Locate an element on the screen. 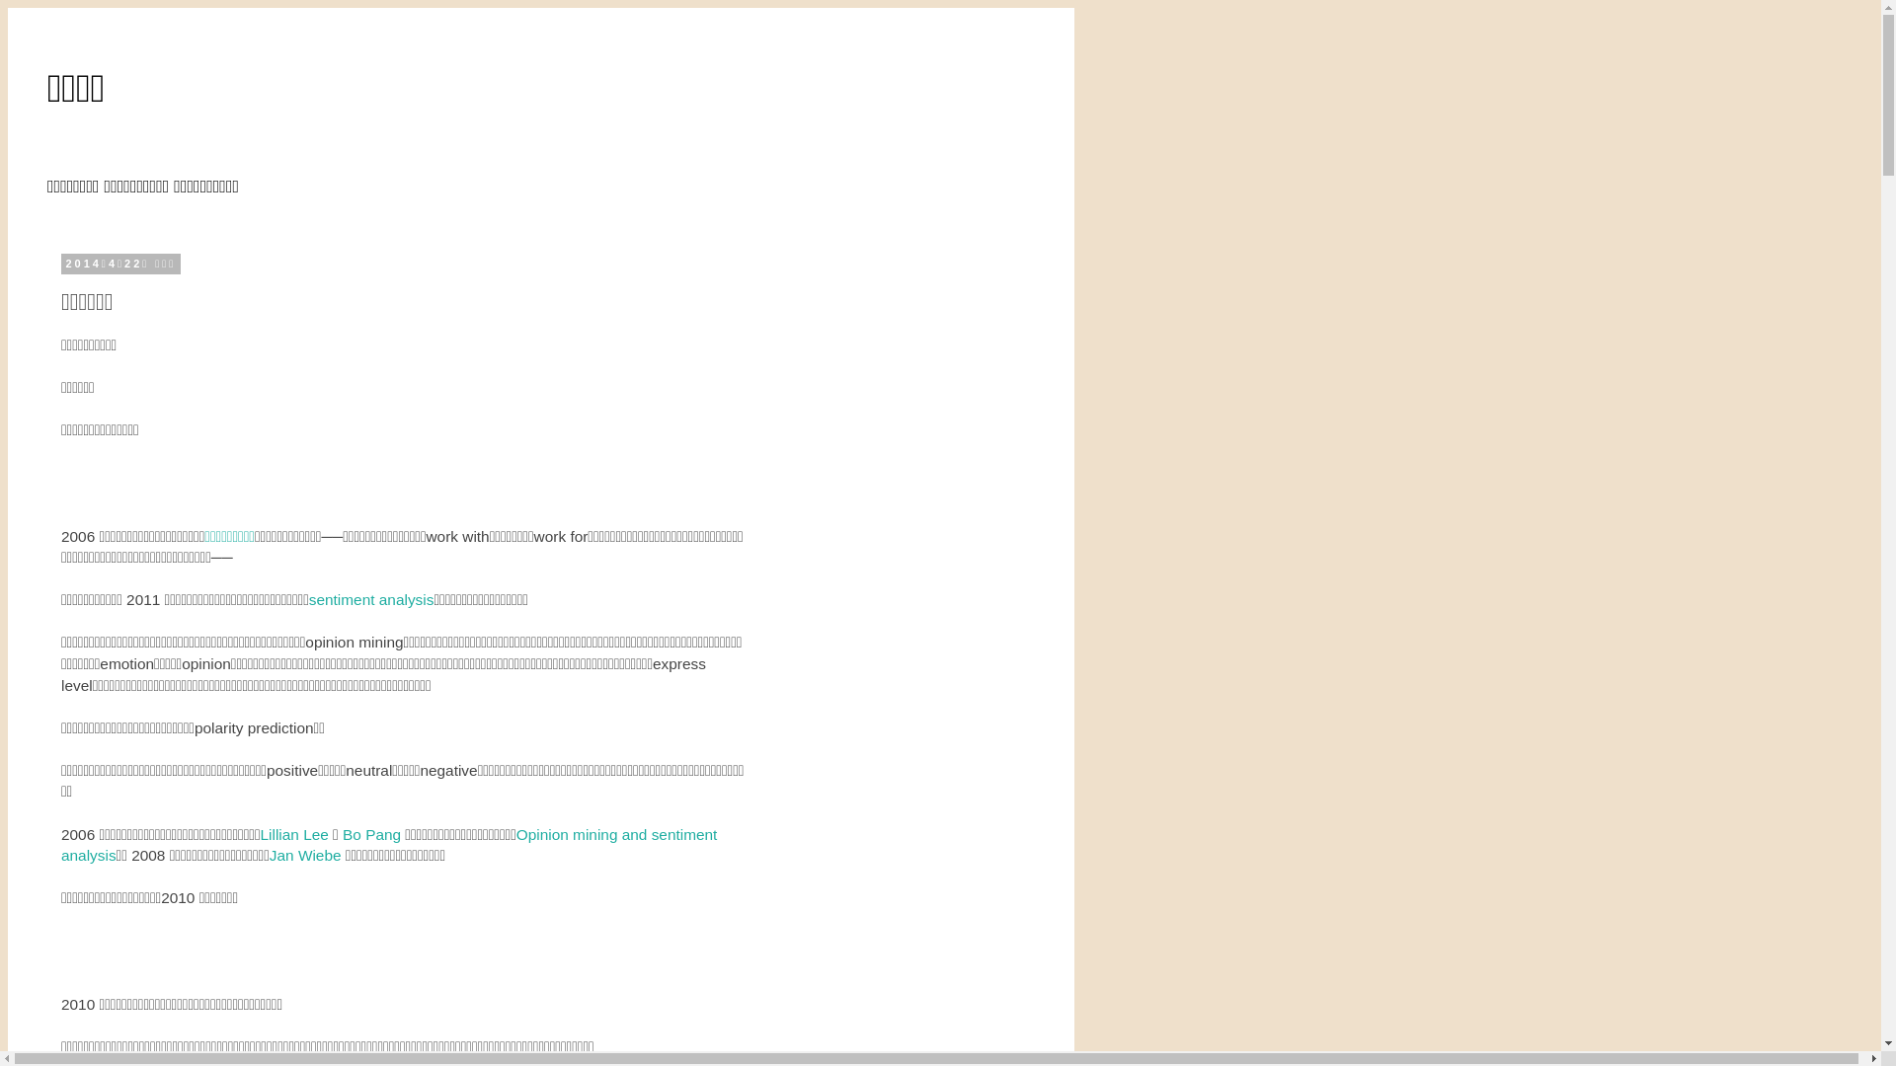 This screenshot has height=1066, width=1896. Bo Pang is located at coordinates (371, 835).